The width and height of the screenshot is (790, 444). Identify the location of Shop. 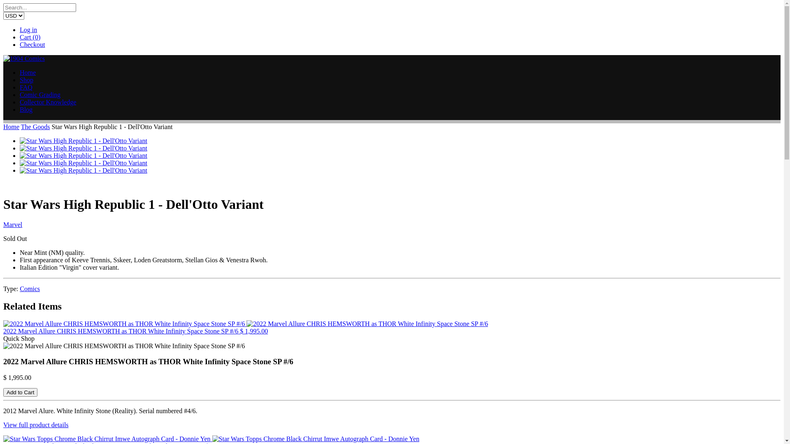
(26, 80).